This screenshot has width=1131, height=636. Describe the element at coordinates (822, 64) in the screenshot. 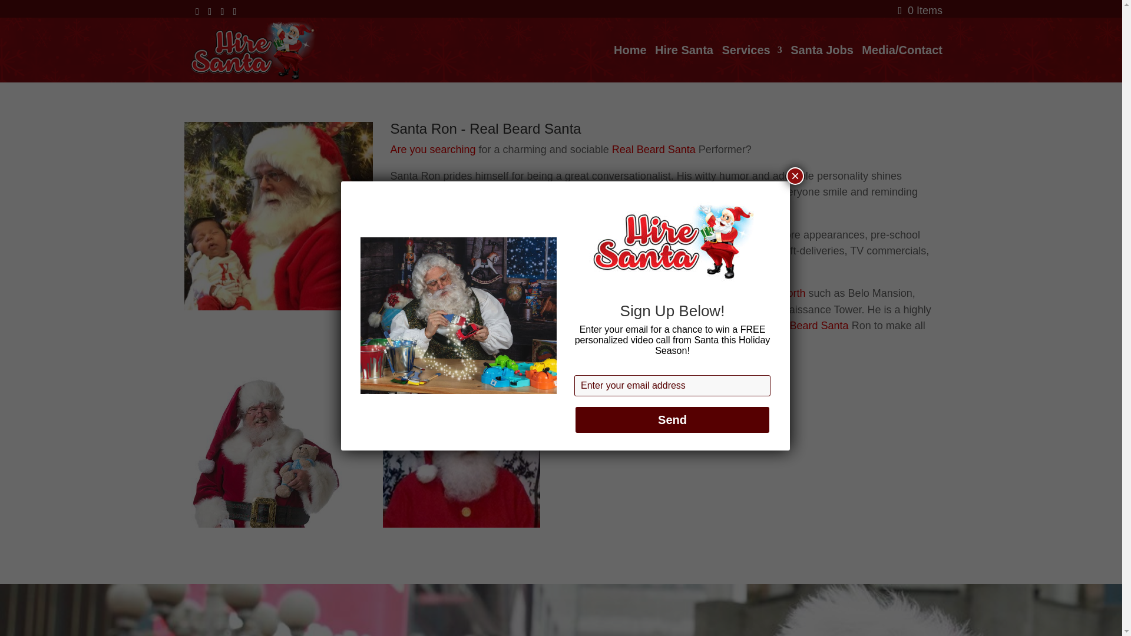

I see `Santa Jobs` at that location.